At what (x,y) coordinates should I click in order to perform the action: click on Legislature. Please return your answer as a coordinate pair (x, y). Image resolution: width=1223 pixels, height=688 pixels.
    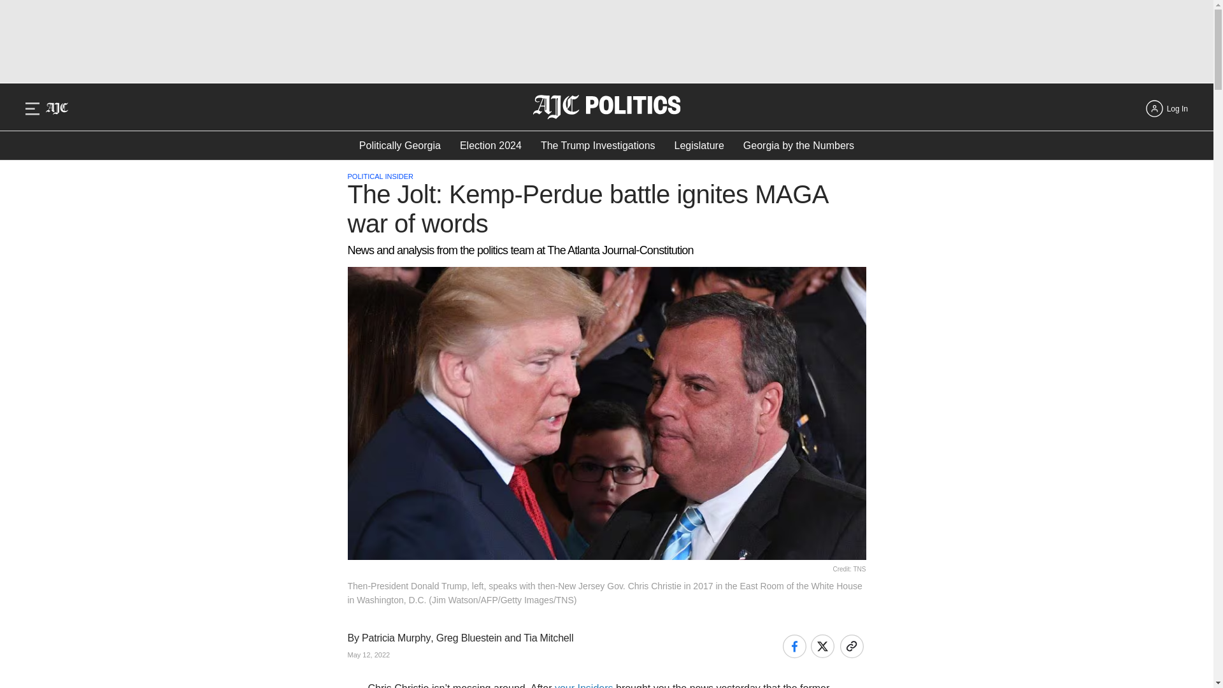
    Looking at the image, I should click on (699, 145).